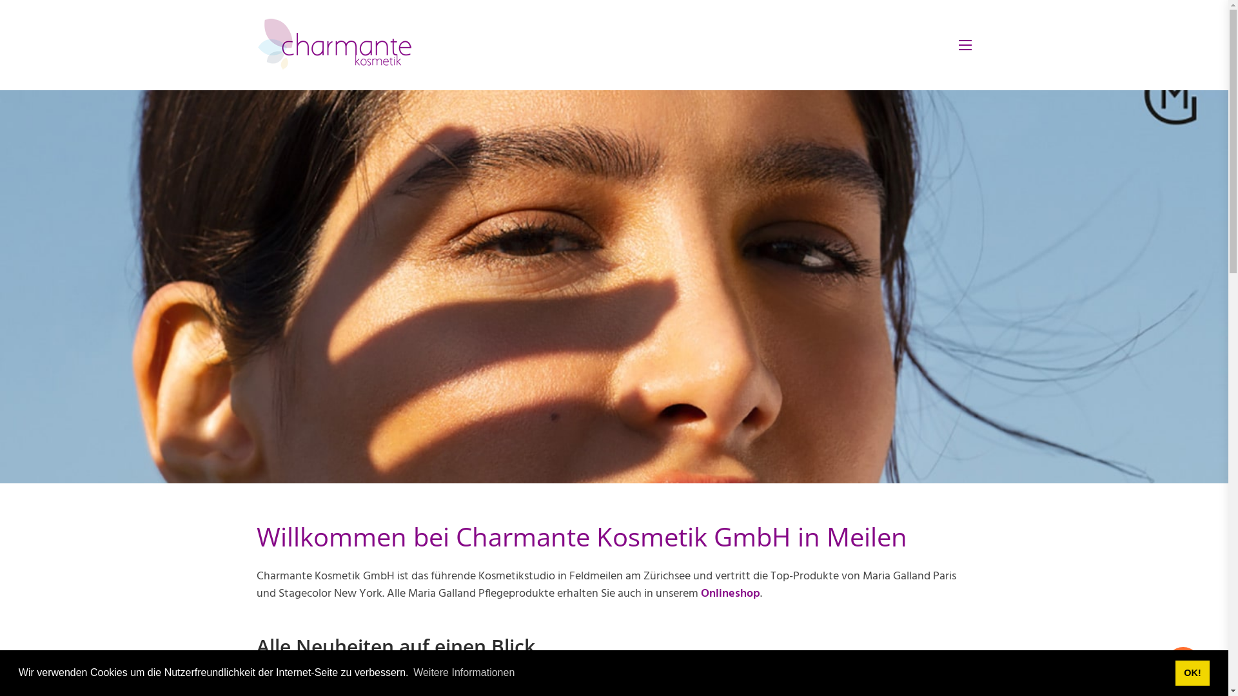 The height and width of the screenshot is (696, 1238). Describe the element at coordinates (464, 673) in the screenshot. I see `Weitere Informationen` at that location.